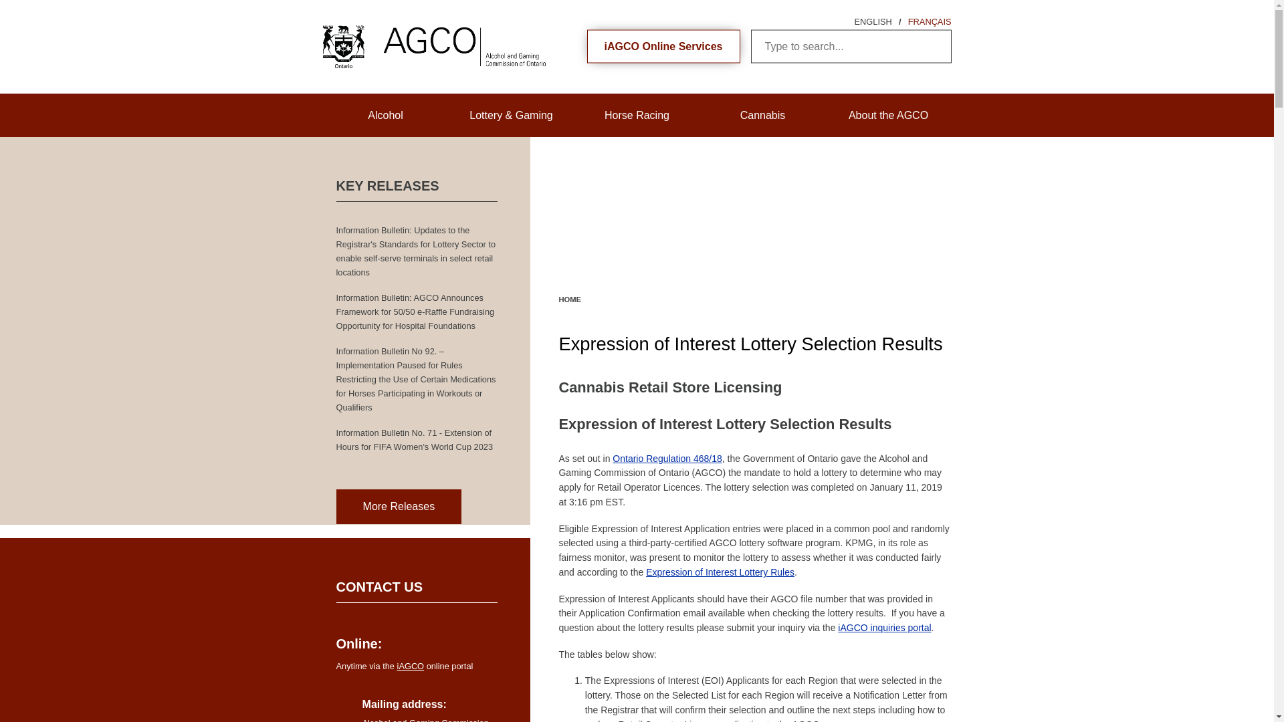 This screenshot has width=1284, height=722. What do you see at coordinates (32, 0) in the screenshot?
I see `View sitemap` at bounding box center [32, 0].